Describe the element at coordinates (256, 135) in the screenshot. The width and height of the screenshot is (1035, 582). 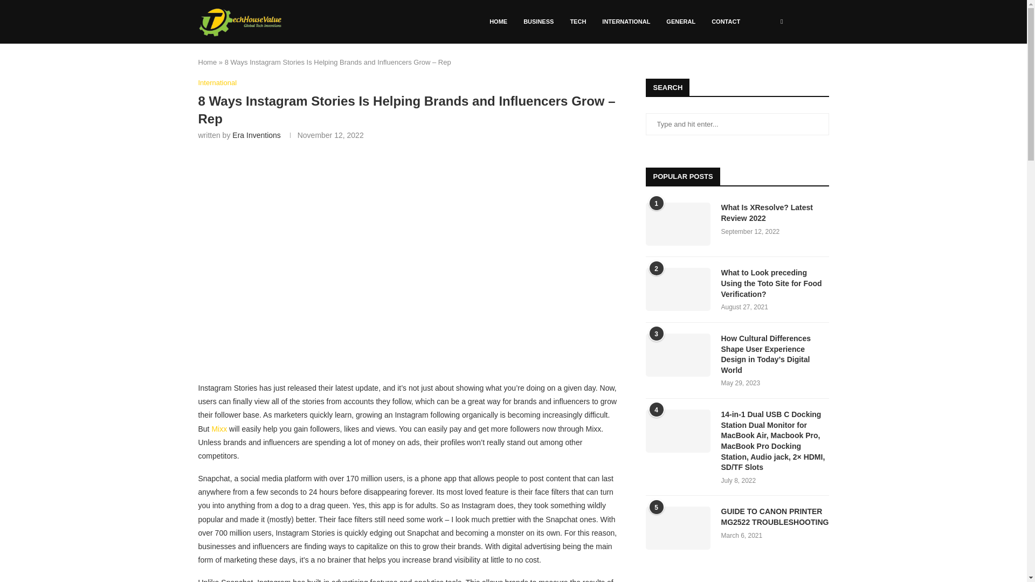
I see `Era Inventions` at that location.